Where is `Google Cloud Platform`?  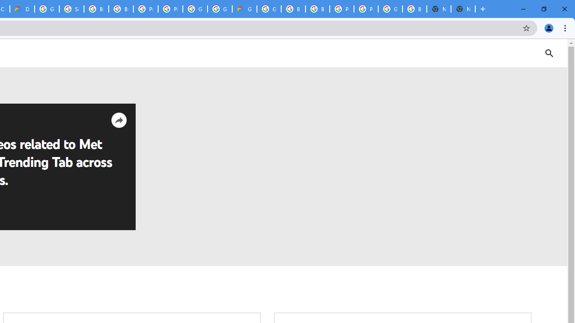 Google Cloud Platform is located at coordinates (47, 9).